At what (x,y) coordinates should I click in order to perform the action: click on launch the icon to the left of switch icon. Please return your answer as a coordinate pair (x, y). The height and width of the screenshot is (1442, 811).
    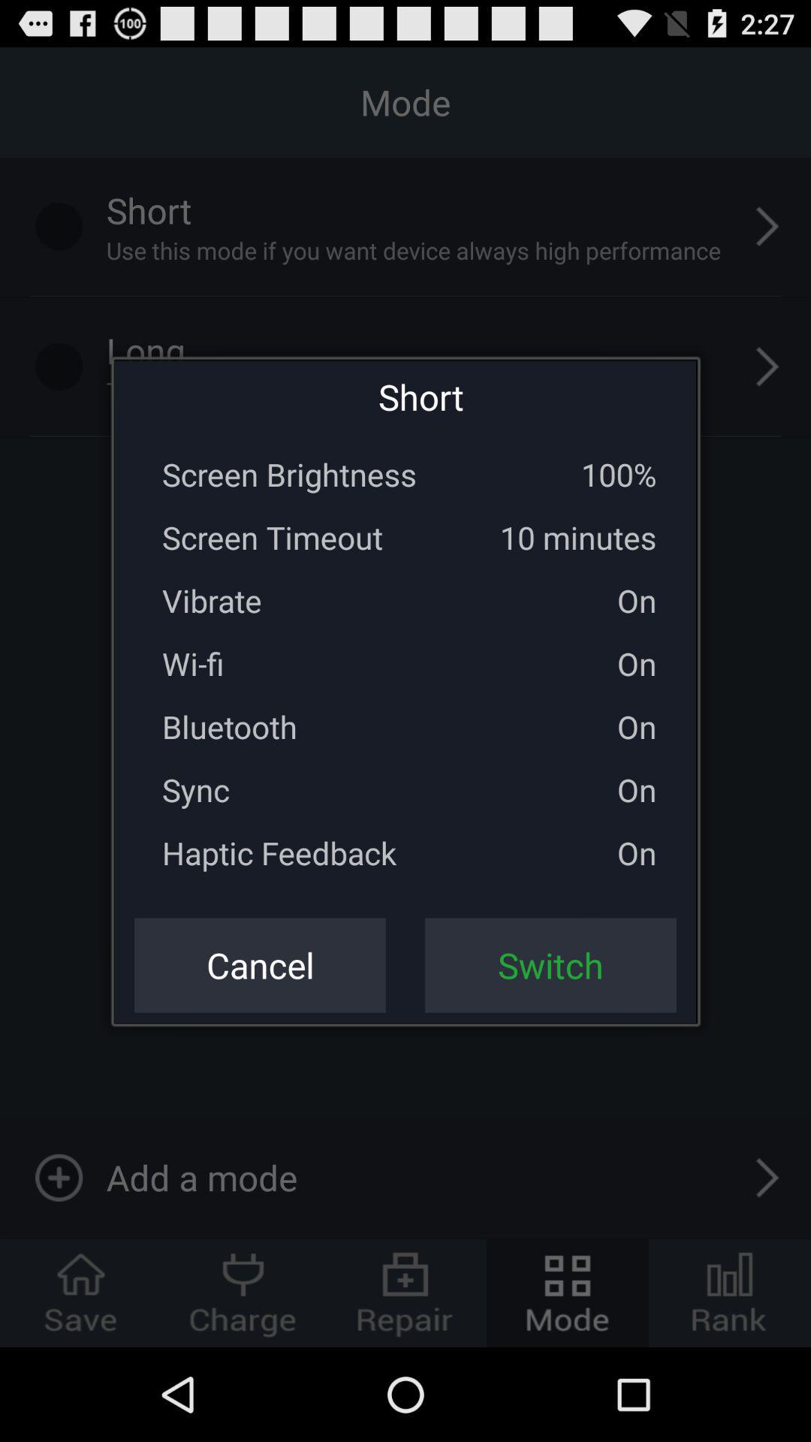
    Looking at the image, I should click on (260, 965).